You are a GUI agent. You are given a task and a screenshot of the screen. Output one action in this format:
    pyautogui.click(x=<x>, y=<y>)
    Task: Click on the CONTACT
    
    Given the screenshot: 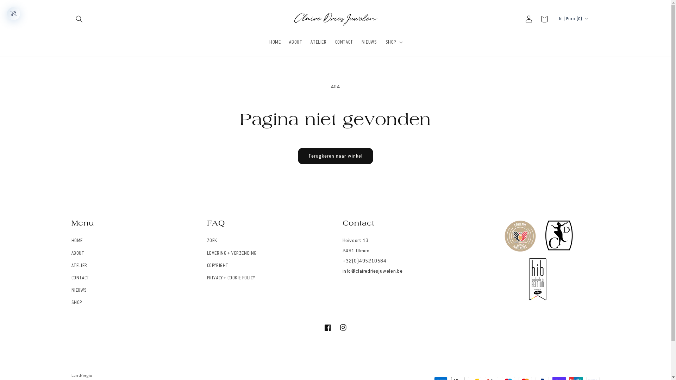 What is the action you would take?
    pyautogui.click(x=80, y=278)
    